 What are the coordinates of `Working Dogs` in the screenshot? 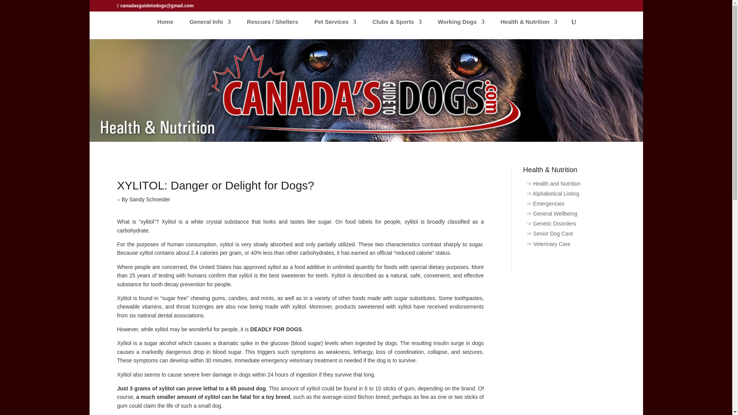 It's located at (460, 27).